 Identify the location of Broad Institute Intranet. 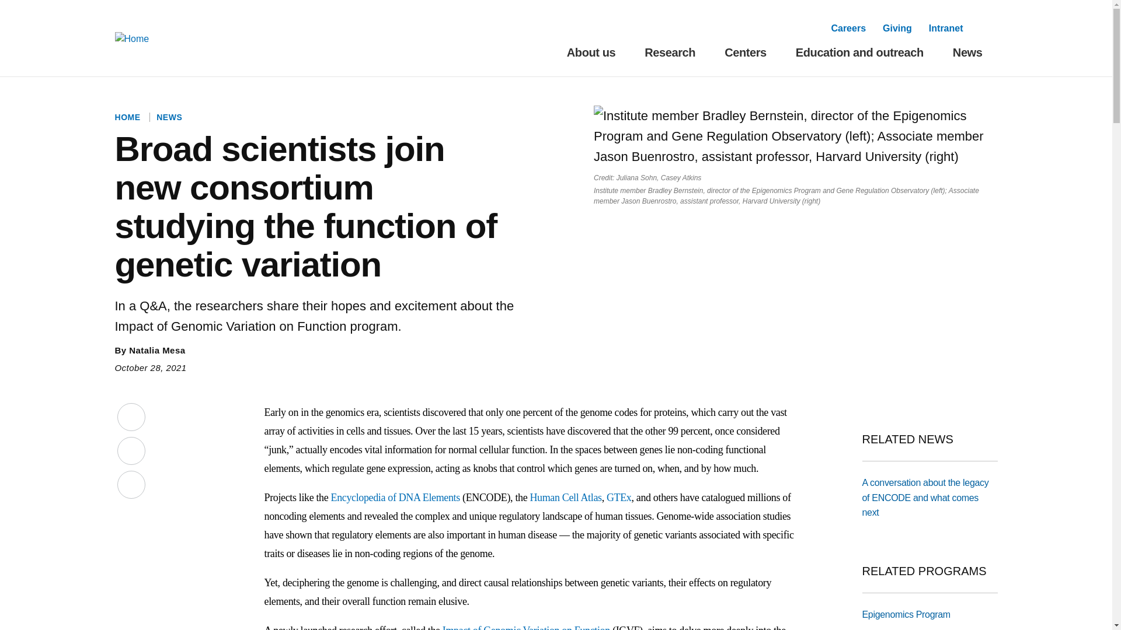
(946, 28).